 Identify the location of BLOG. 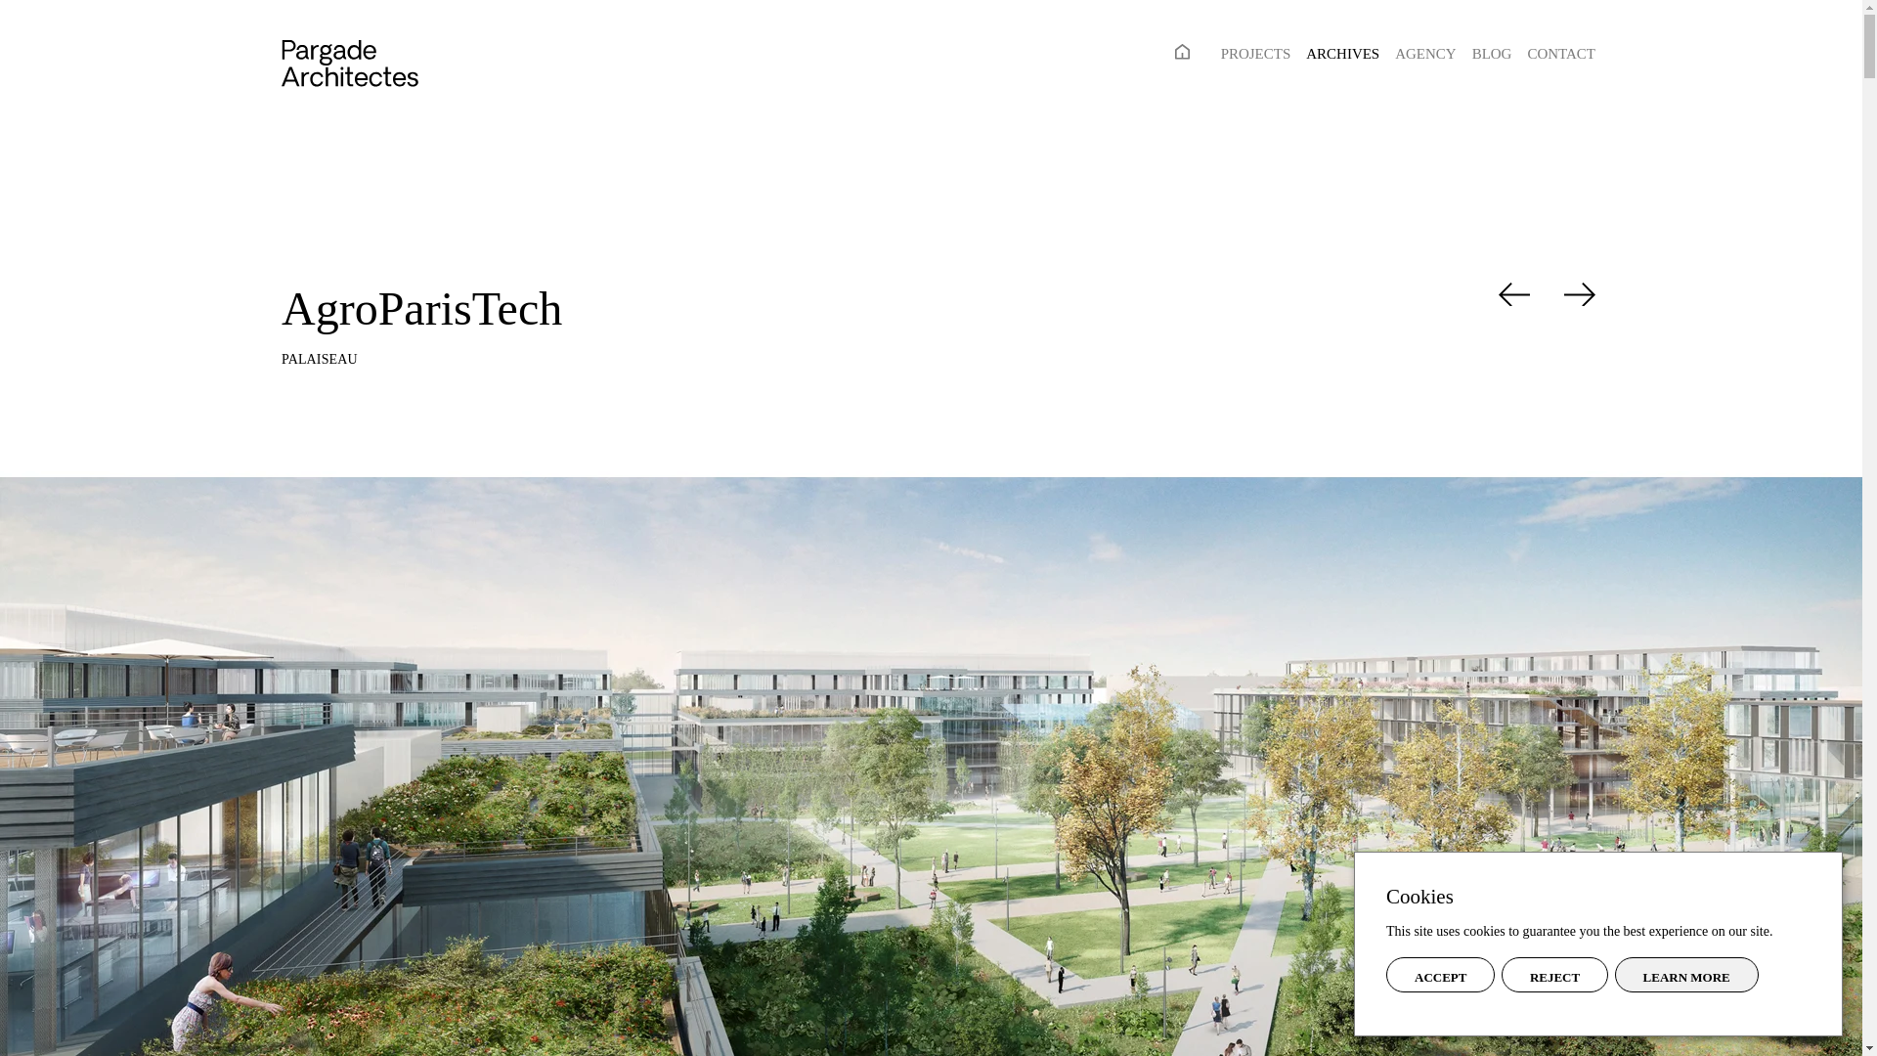
(1492, 53).